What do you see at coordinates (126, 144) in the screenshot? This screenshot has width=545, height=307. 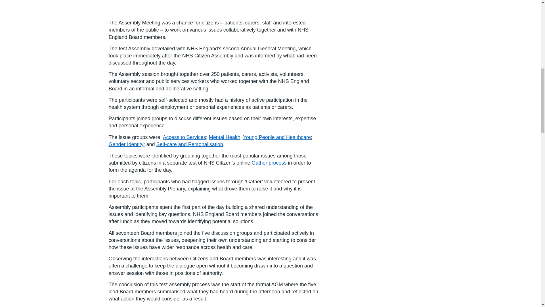 I see `Gender Identity` at bounding box center [126, 144].